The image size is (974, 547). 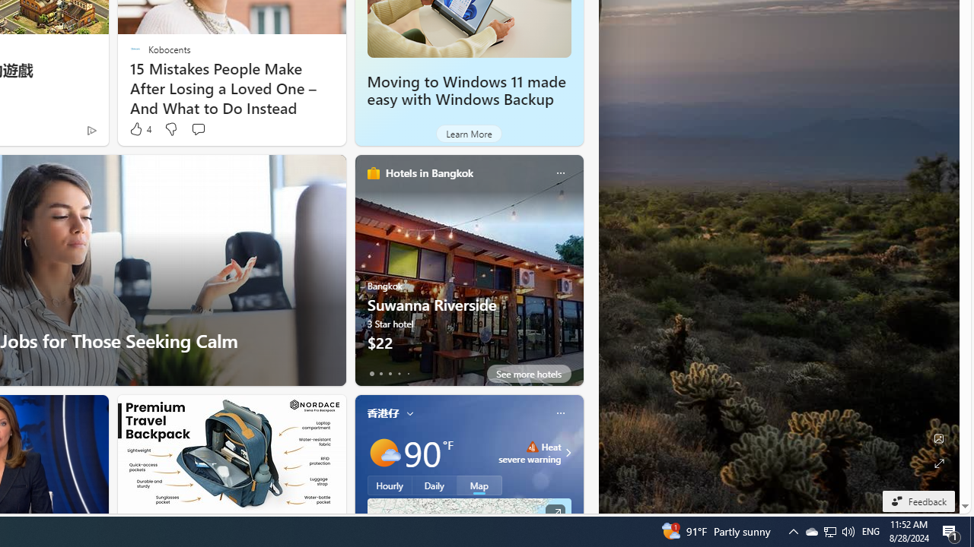 I want to click on hotels-header-icon, so click(x=373, y=173).